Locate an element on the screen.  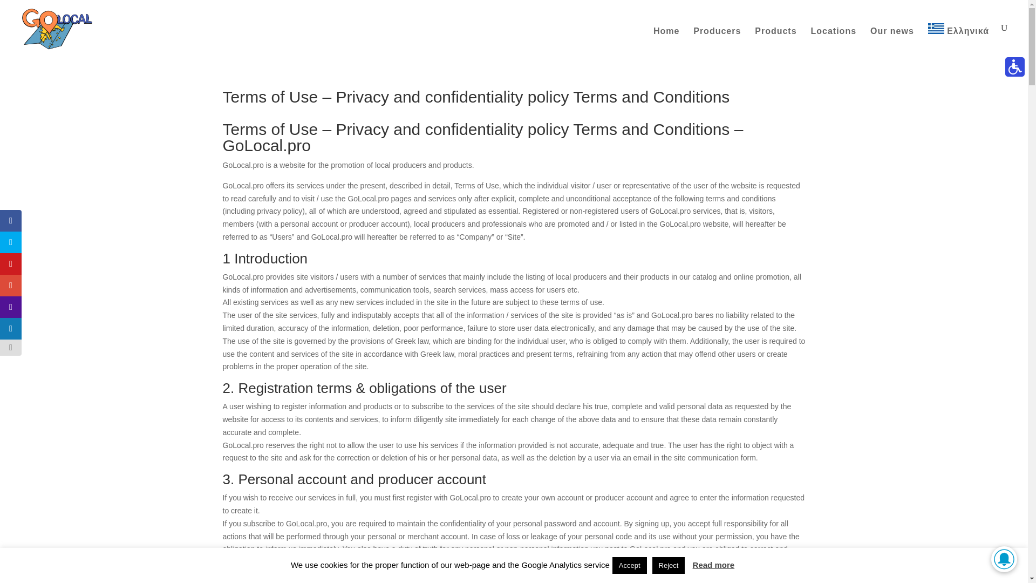
Locations is located at coordinates (833, 43).